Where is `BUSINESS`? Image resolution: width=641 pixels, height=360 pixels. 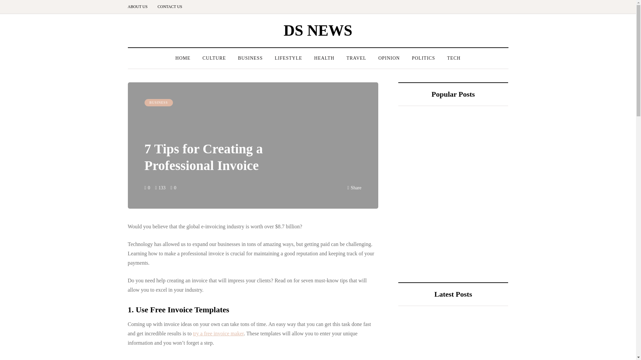 BUSINESS is located at coordinates (250, 58).